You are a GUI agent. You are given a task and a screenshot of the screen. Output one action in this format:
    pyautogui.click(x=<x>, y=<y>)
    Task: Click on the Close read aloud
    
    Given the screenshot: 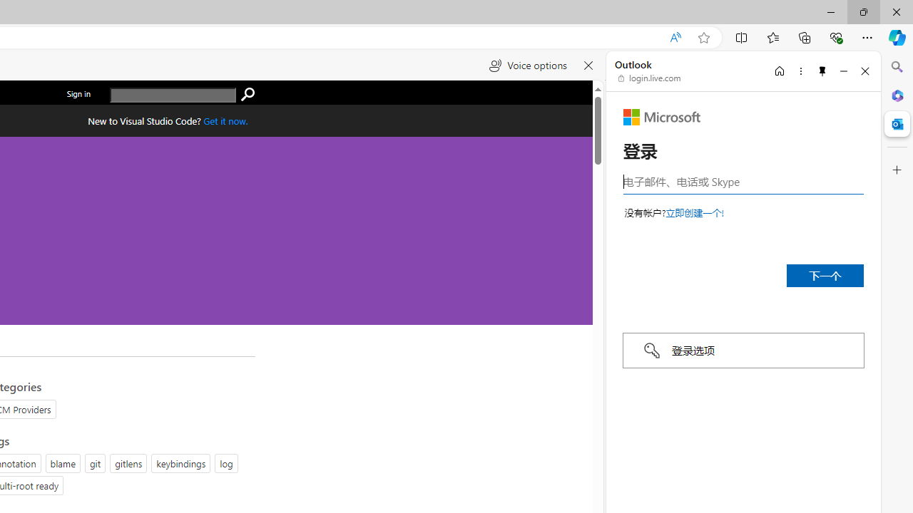 What is the action you would take?
    pyautogui.click(x=589, y=66)
    